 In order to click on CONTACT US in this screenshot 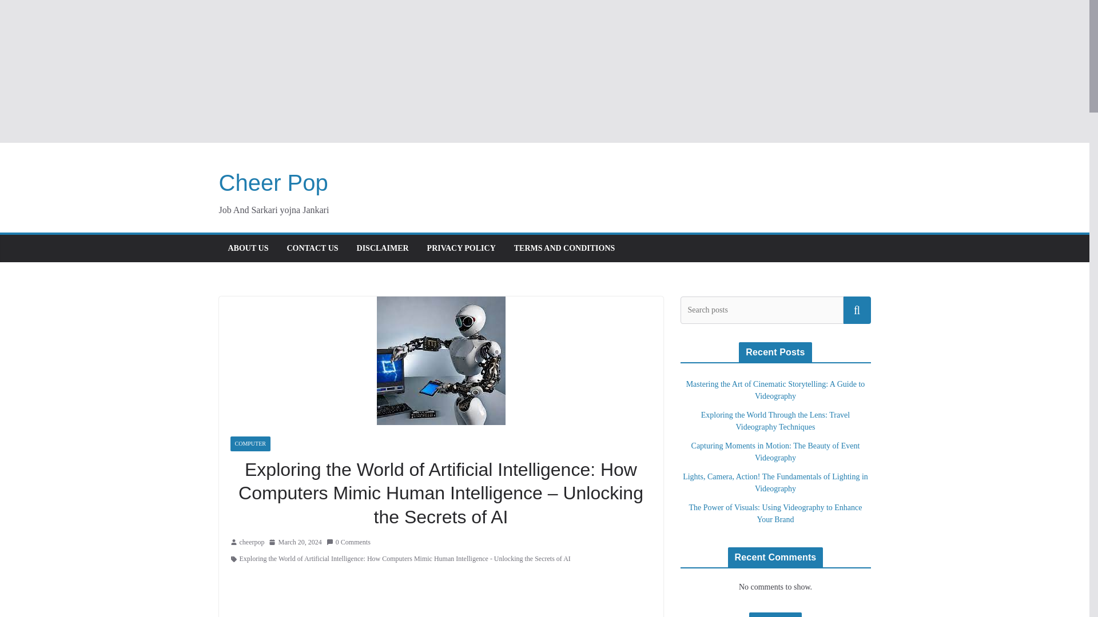, I will do `click(312, 249)`.